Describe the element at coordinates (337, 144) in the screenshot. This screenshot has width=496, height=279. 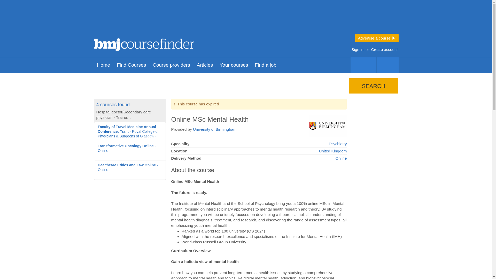
I see `Psychiatry` at that location.